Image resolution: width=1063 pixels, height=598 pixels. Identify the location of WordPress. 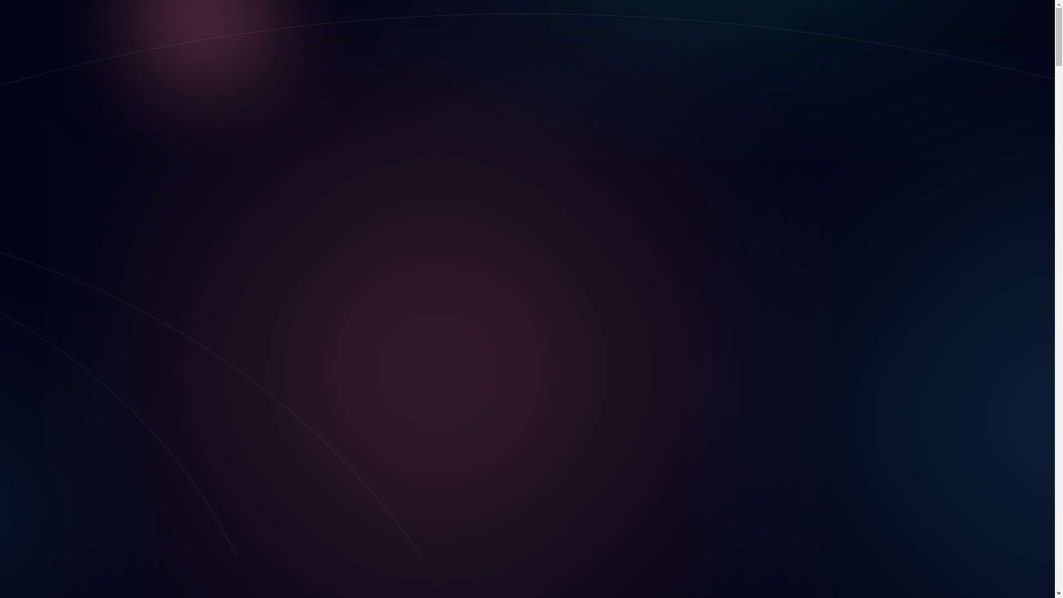
(107, 391).